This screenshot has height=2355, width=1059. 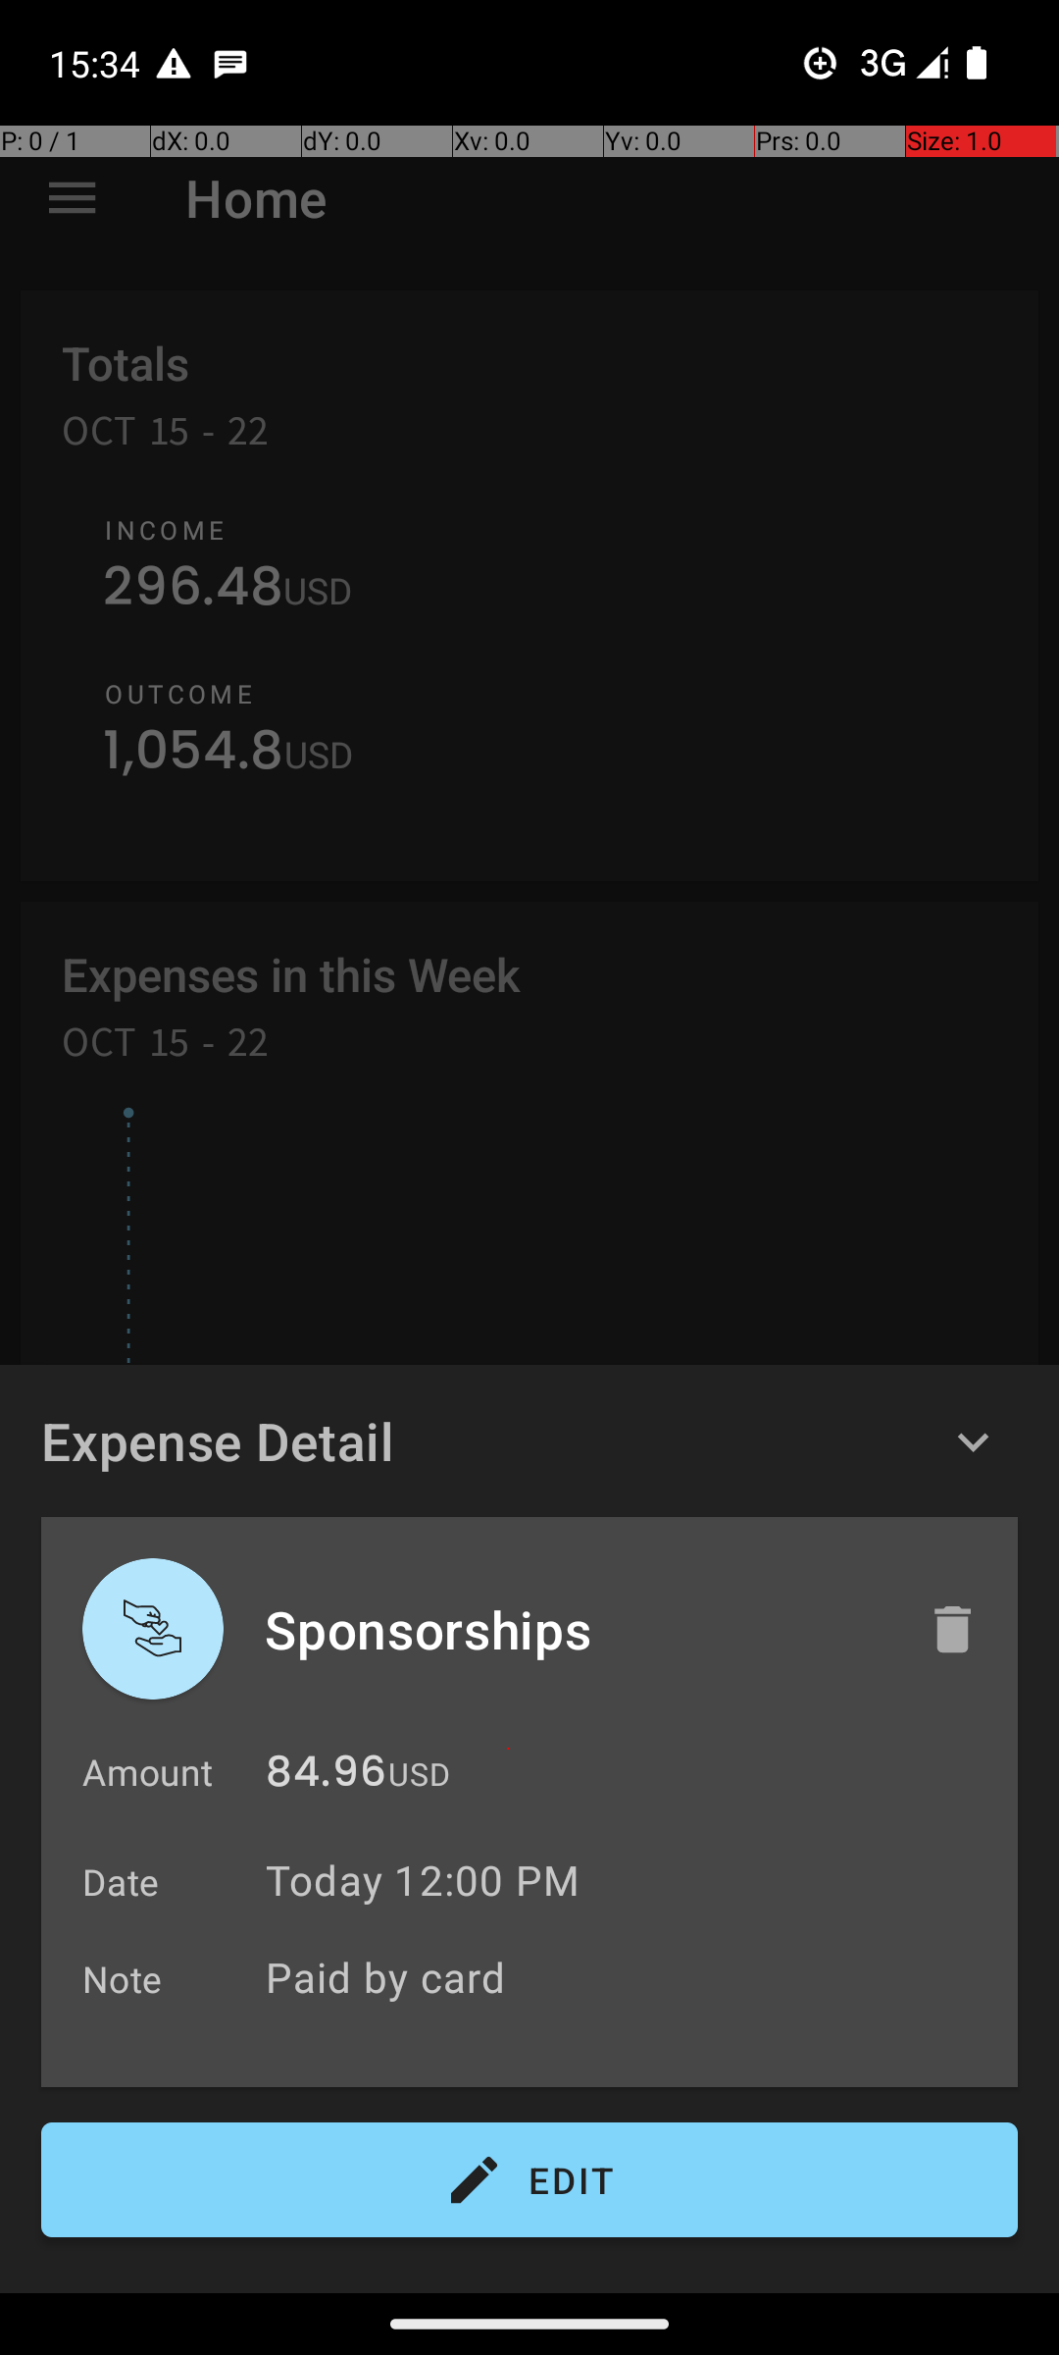 What do you see at coordinates (424, 1880) in the screenshot?
I see `Today 12:00 PM` at bounding box center [424, 1880].